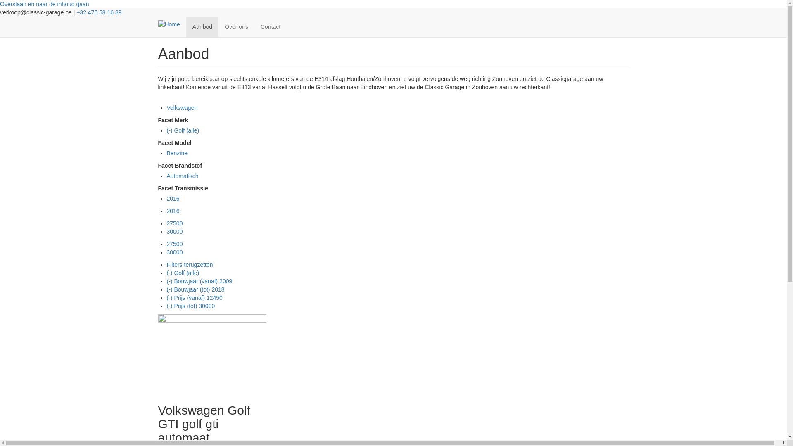 The height and width of the screenshot is (446, 793). What do you see at coordinates (183, 273) in the screenshot?
I see `(-) Golf (alle)` at bounding box center [183, 273].